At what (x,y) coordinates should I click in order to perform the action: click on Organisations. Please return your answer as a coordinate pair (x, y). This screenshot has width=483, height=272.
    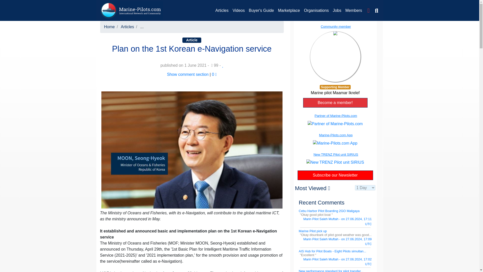
    Looking at the image, I should click on (316, 10).